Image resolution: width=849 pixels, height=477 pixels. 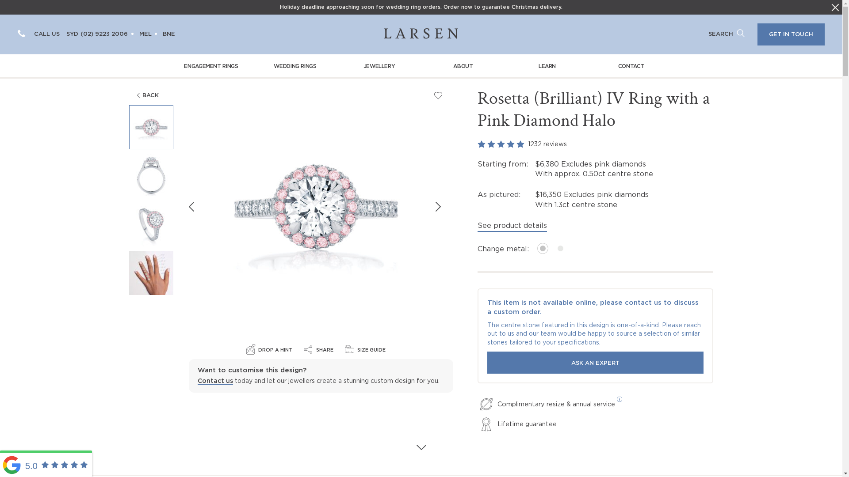 I want to click on BACK, so click(x=146, y=95).